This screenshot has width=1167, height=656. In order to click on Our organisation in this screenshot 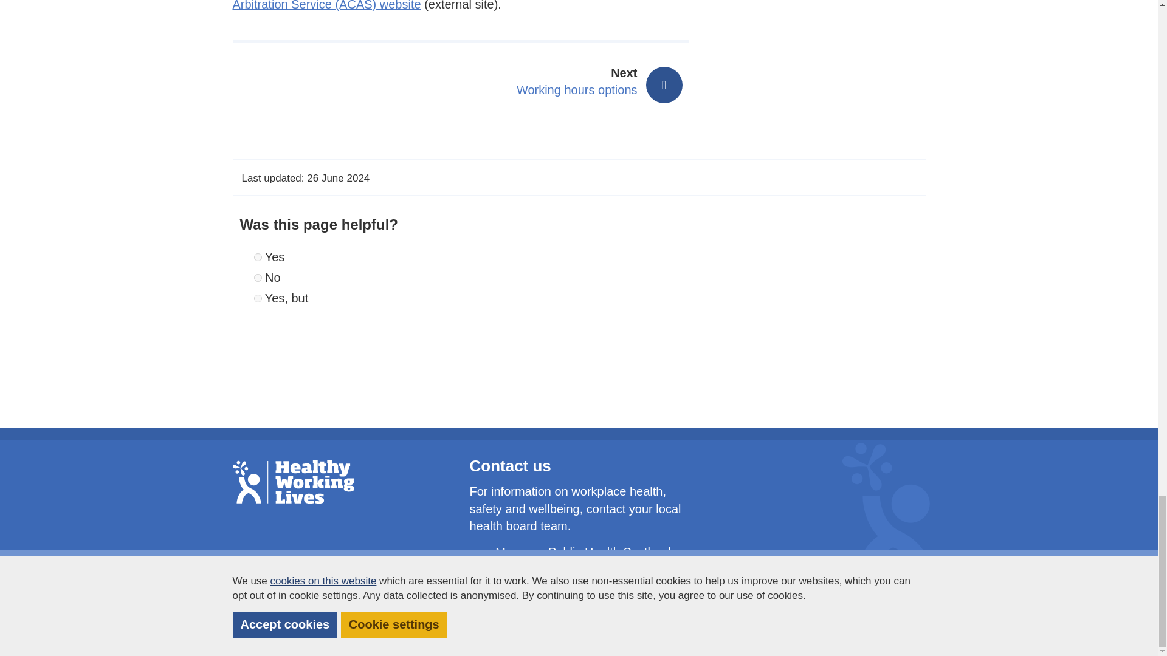, I will do `click(564, 618)`.